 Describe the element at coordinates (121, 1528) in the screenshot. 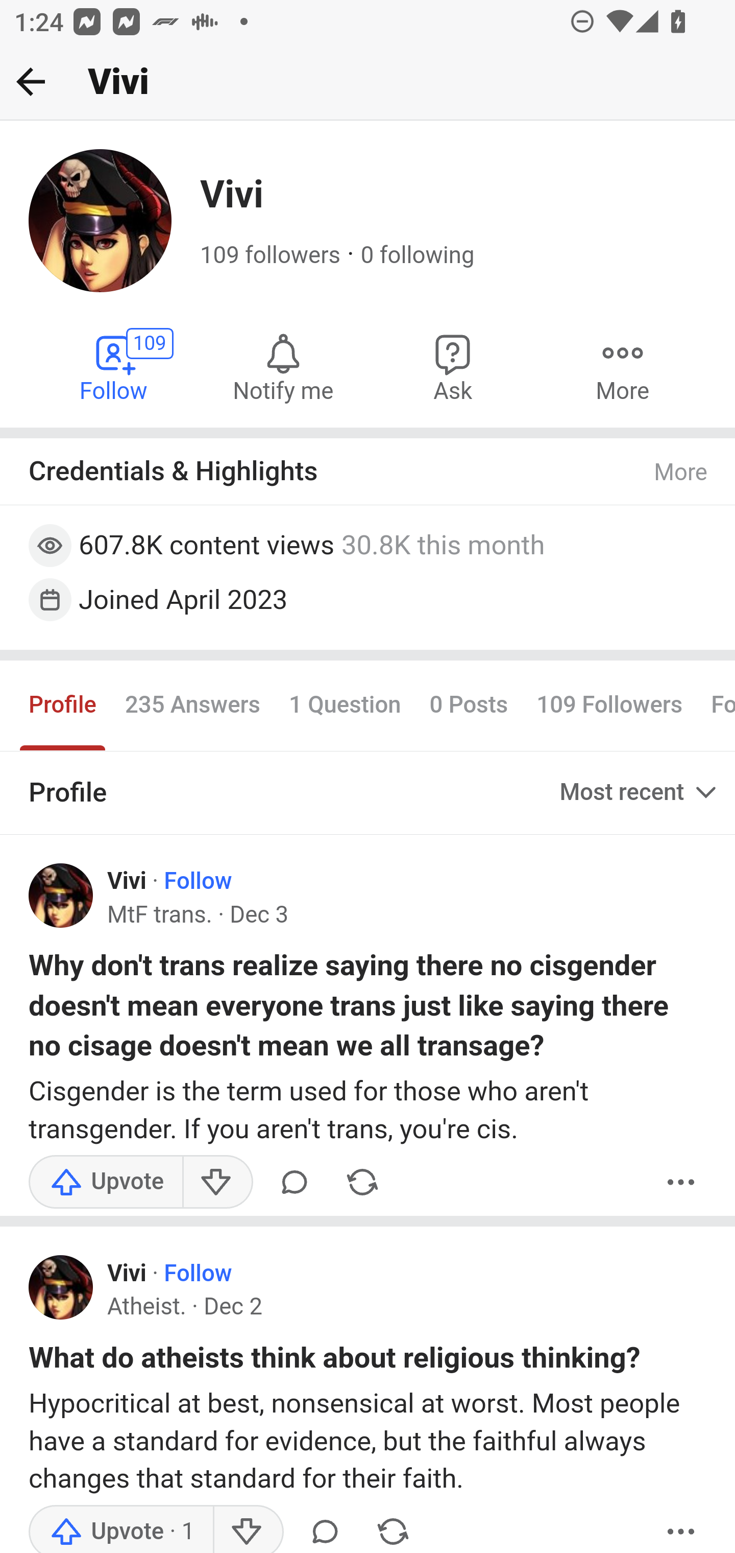

I see `Upvote` at that location.